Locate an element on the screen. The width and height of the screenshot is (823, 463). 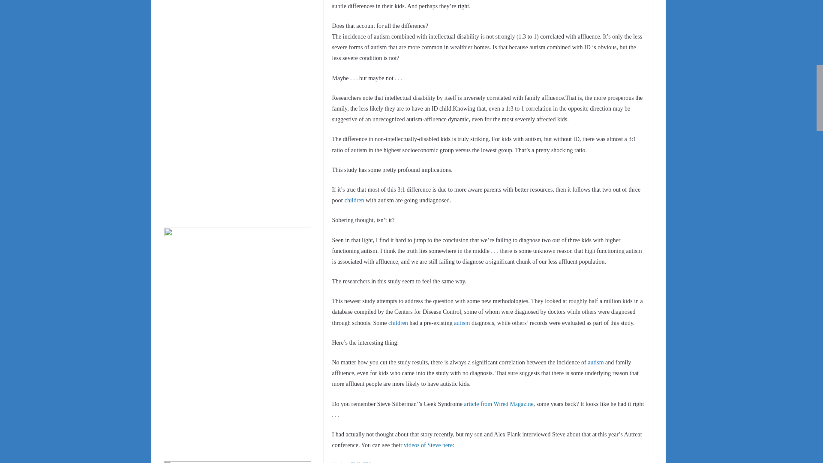
children is located at coordinates (398, 323).